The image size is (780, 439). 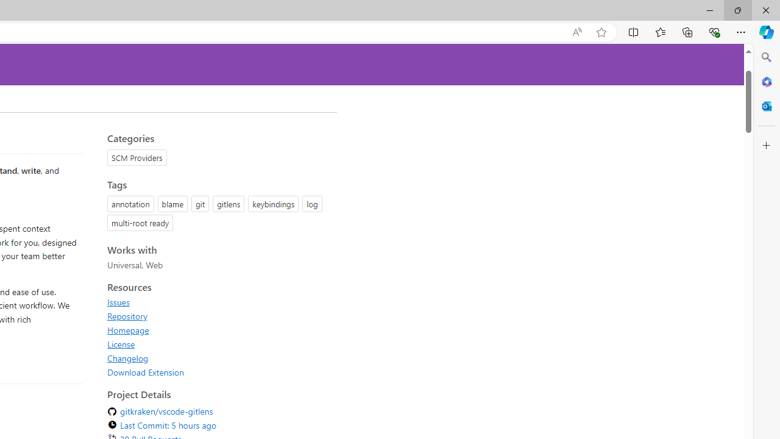 What do you see at coordinates (121, 344) in the screenshot?
I see `License` at bounding box center [121, 344].